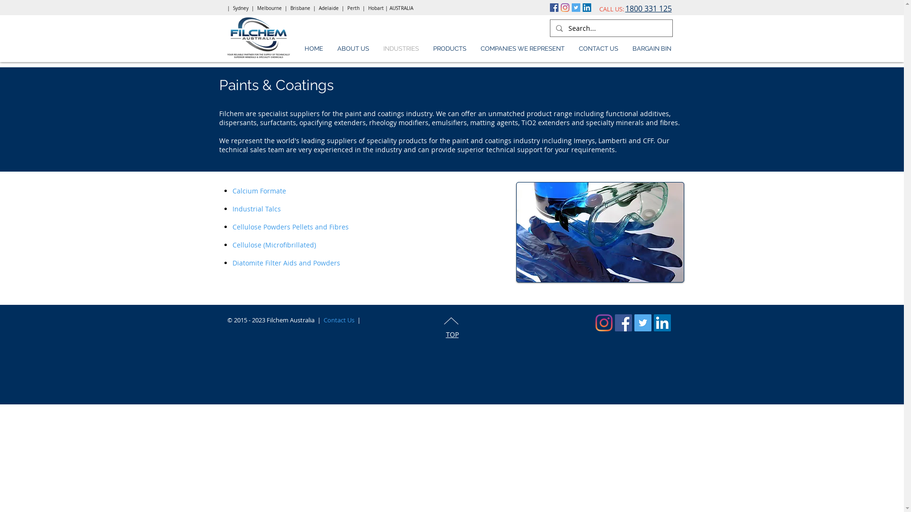 This screenshot has height=512, width=911. I want to click on COMPANIES WE REPRESENT, so click(523, 48).